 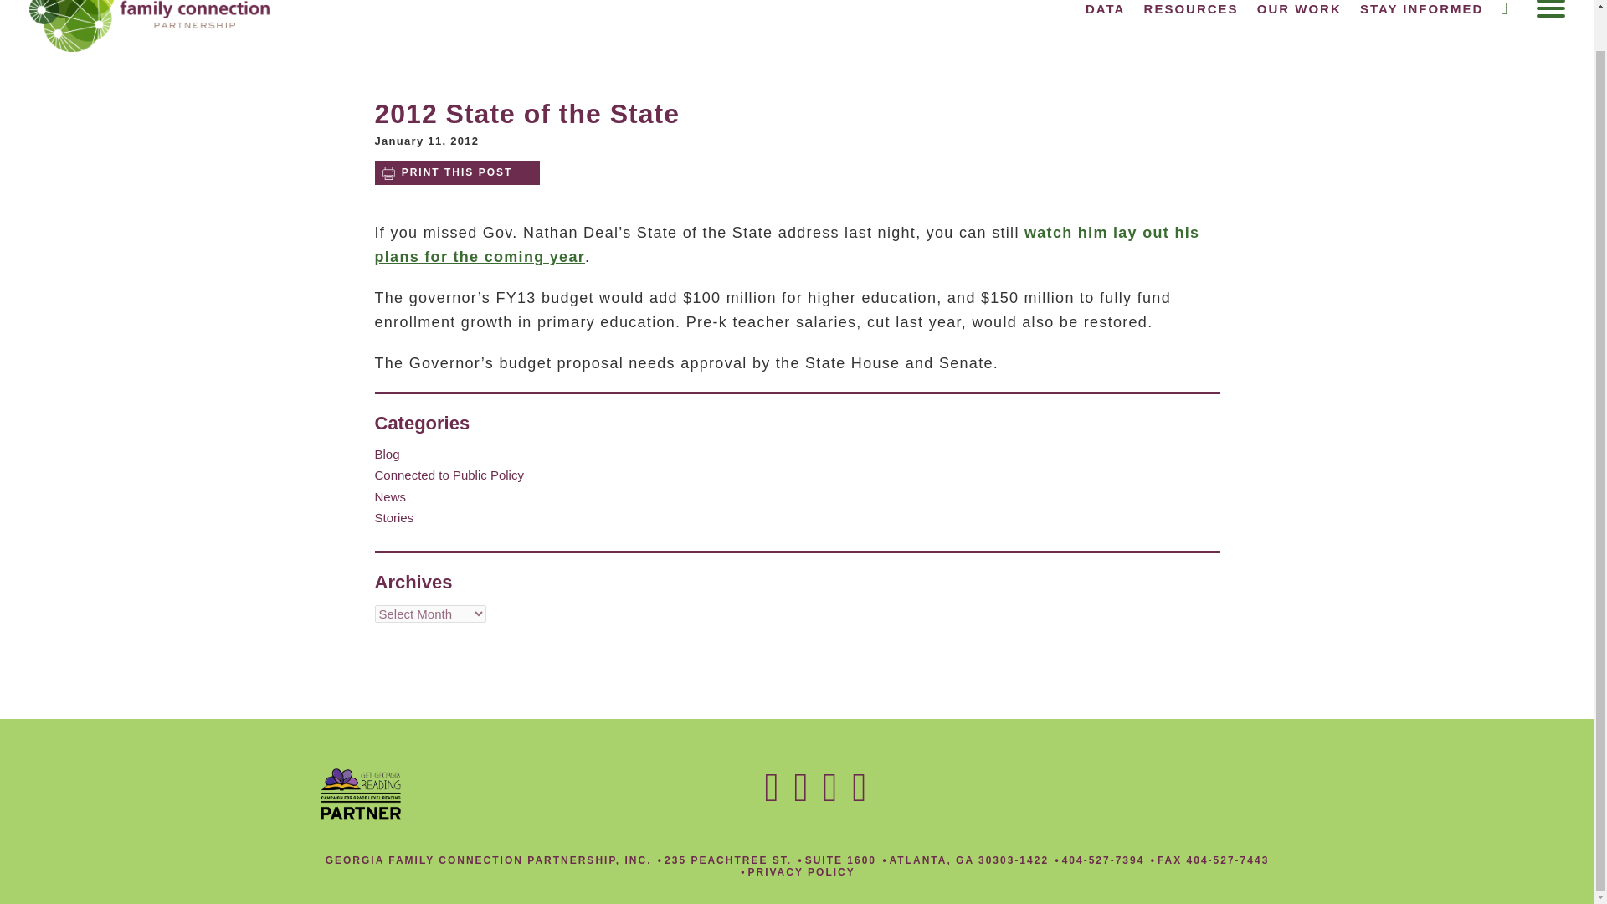 I want to click on Resources, so click(x=1192, y=8).